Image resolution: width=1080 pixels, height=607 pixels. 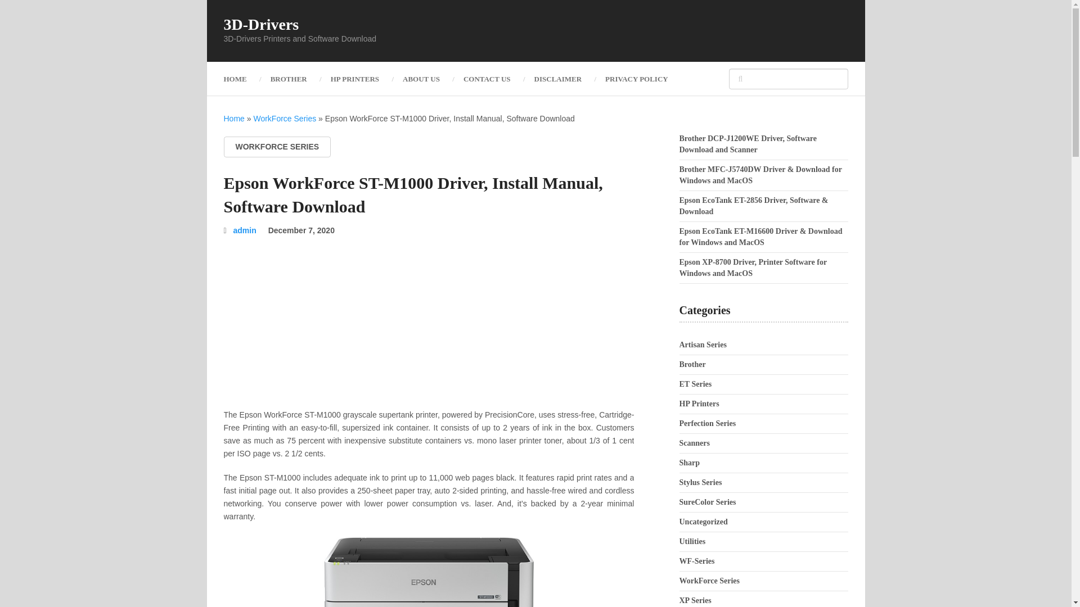 What do you see at coordinates (277, 147) in the screenshot?
I see `WORKFORCE SERIES` at bounding box center [277, 147].